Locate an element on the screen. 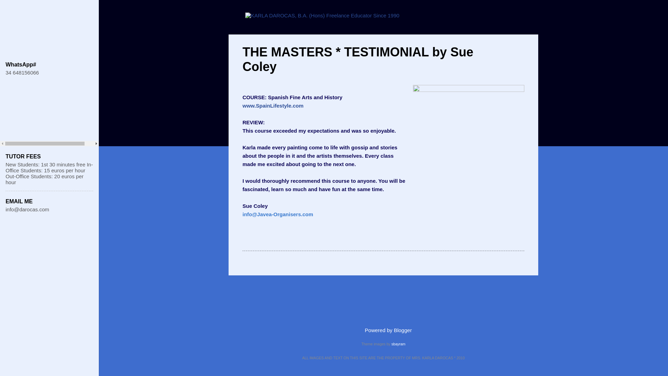 Image resolution: width=668 pixels, height=376 pixels. sbayram is located at coordinates (398, 344).